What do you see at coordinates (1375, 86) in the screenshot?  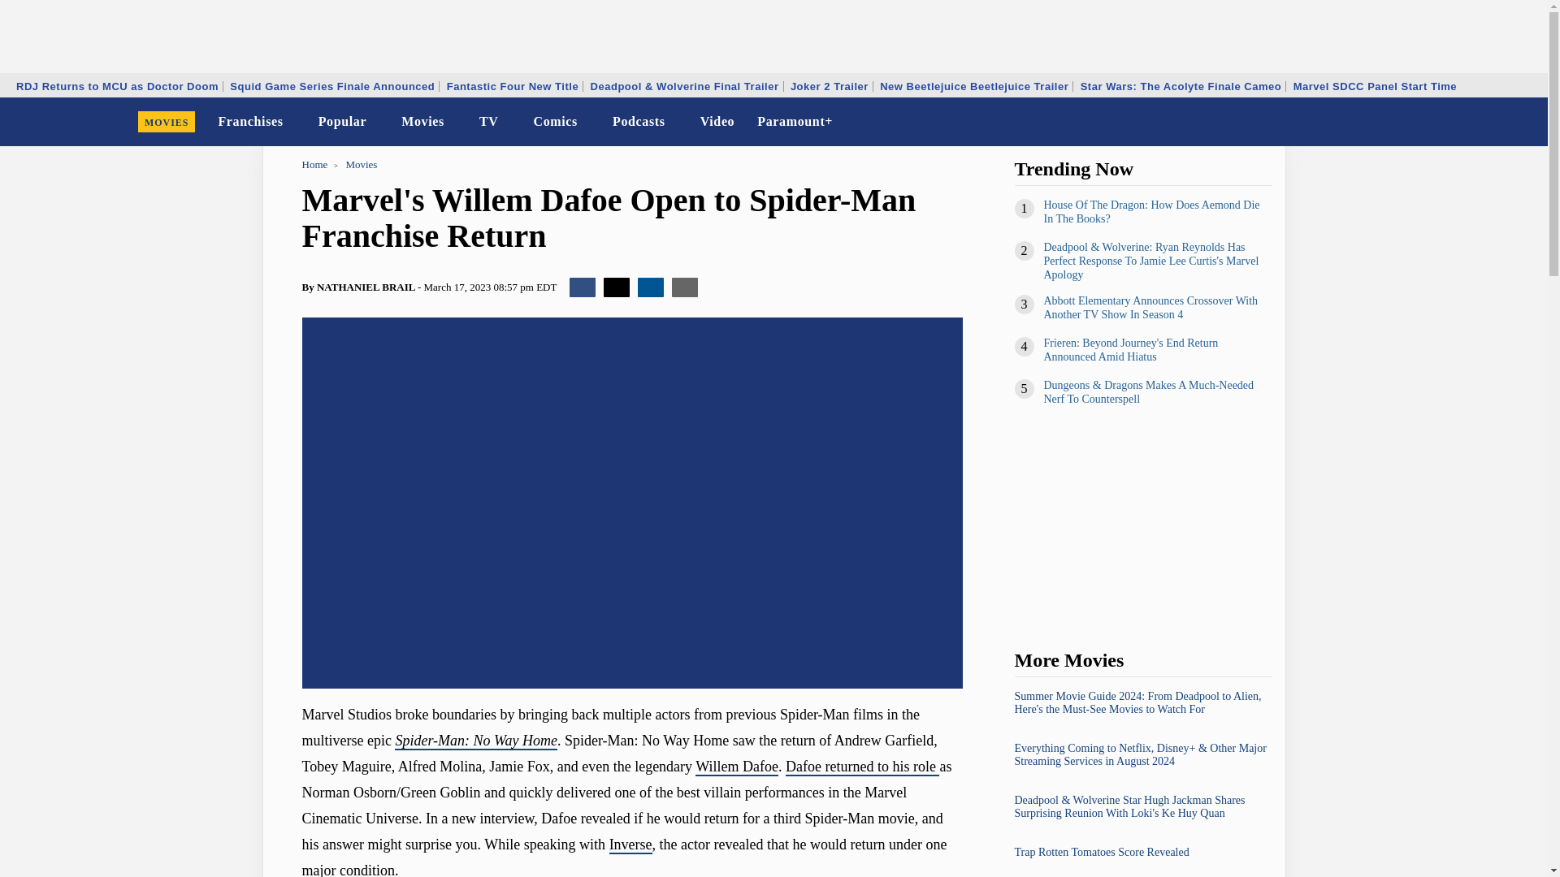 I see `Marvel SDCC Panel Start Time` at bounding box center [1375, 86].